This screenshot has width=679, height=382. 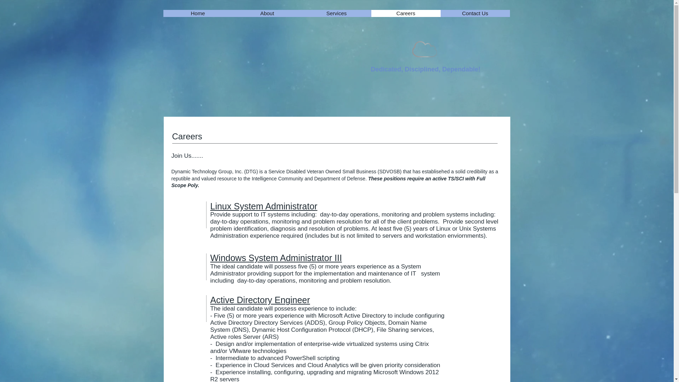 What do you see at coordinates (260, 300) in the screenshot?
I see `Active Directory Engineer` at bounding box center [260, 300].